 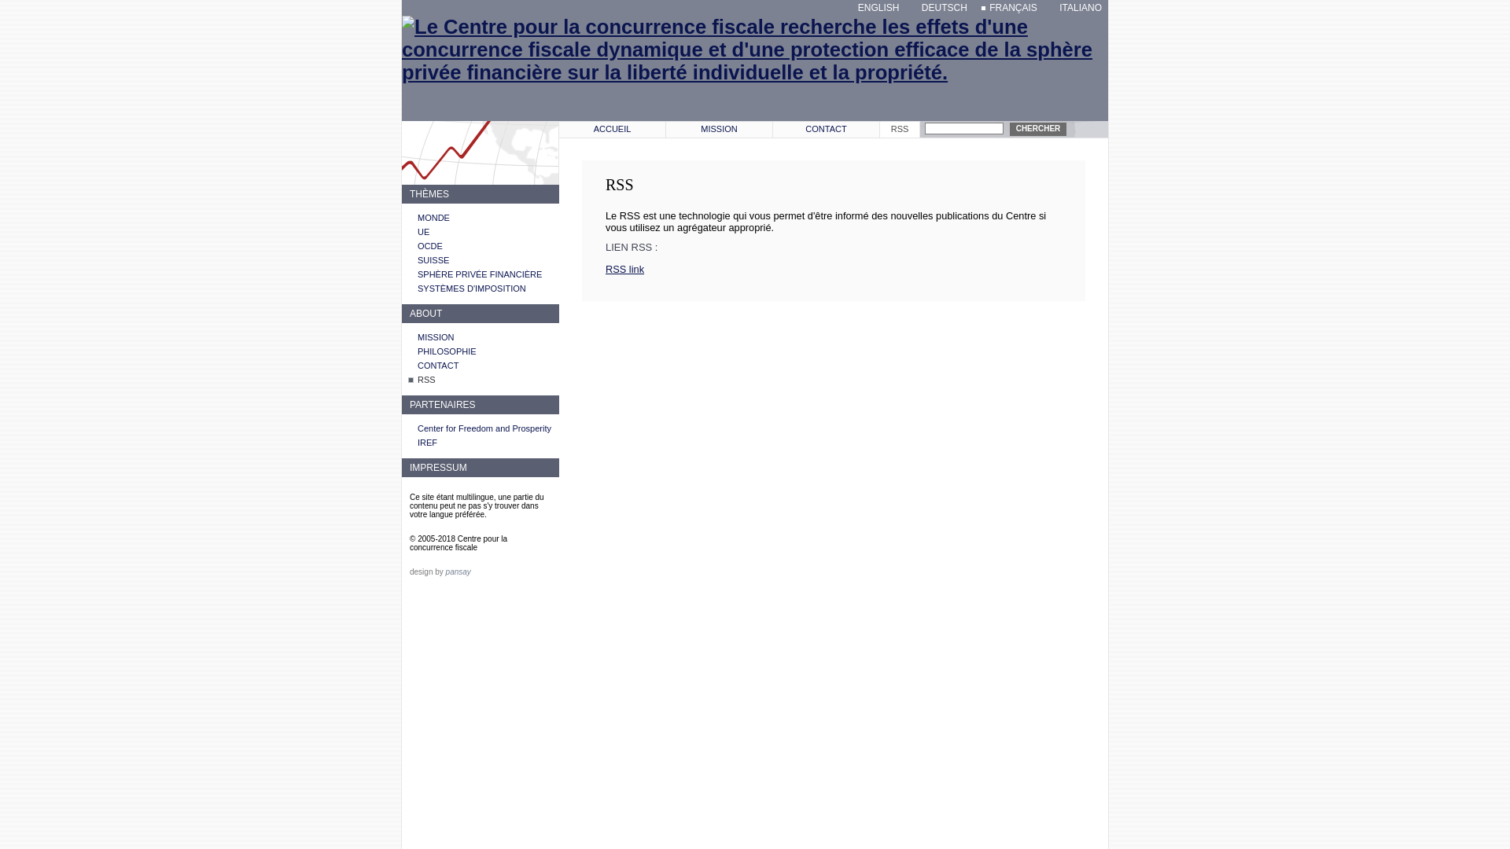 What do you see at coordinates (719, 130) in the screenshot?
I see `MISSION` at bounding box center [719, 130].